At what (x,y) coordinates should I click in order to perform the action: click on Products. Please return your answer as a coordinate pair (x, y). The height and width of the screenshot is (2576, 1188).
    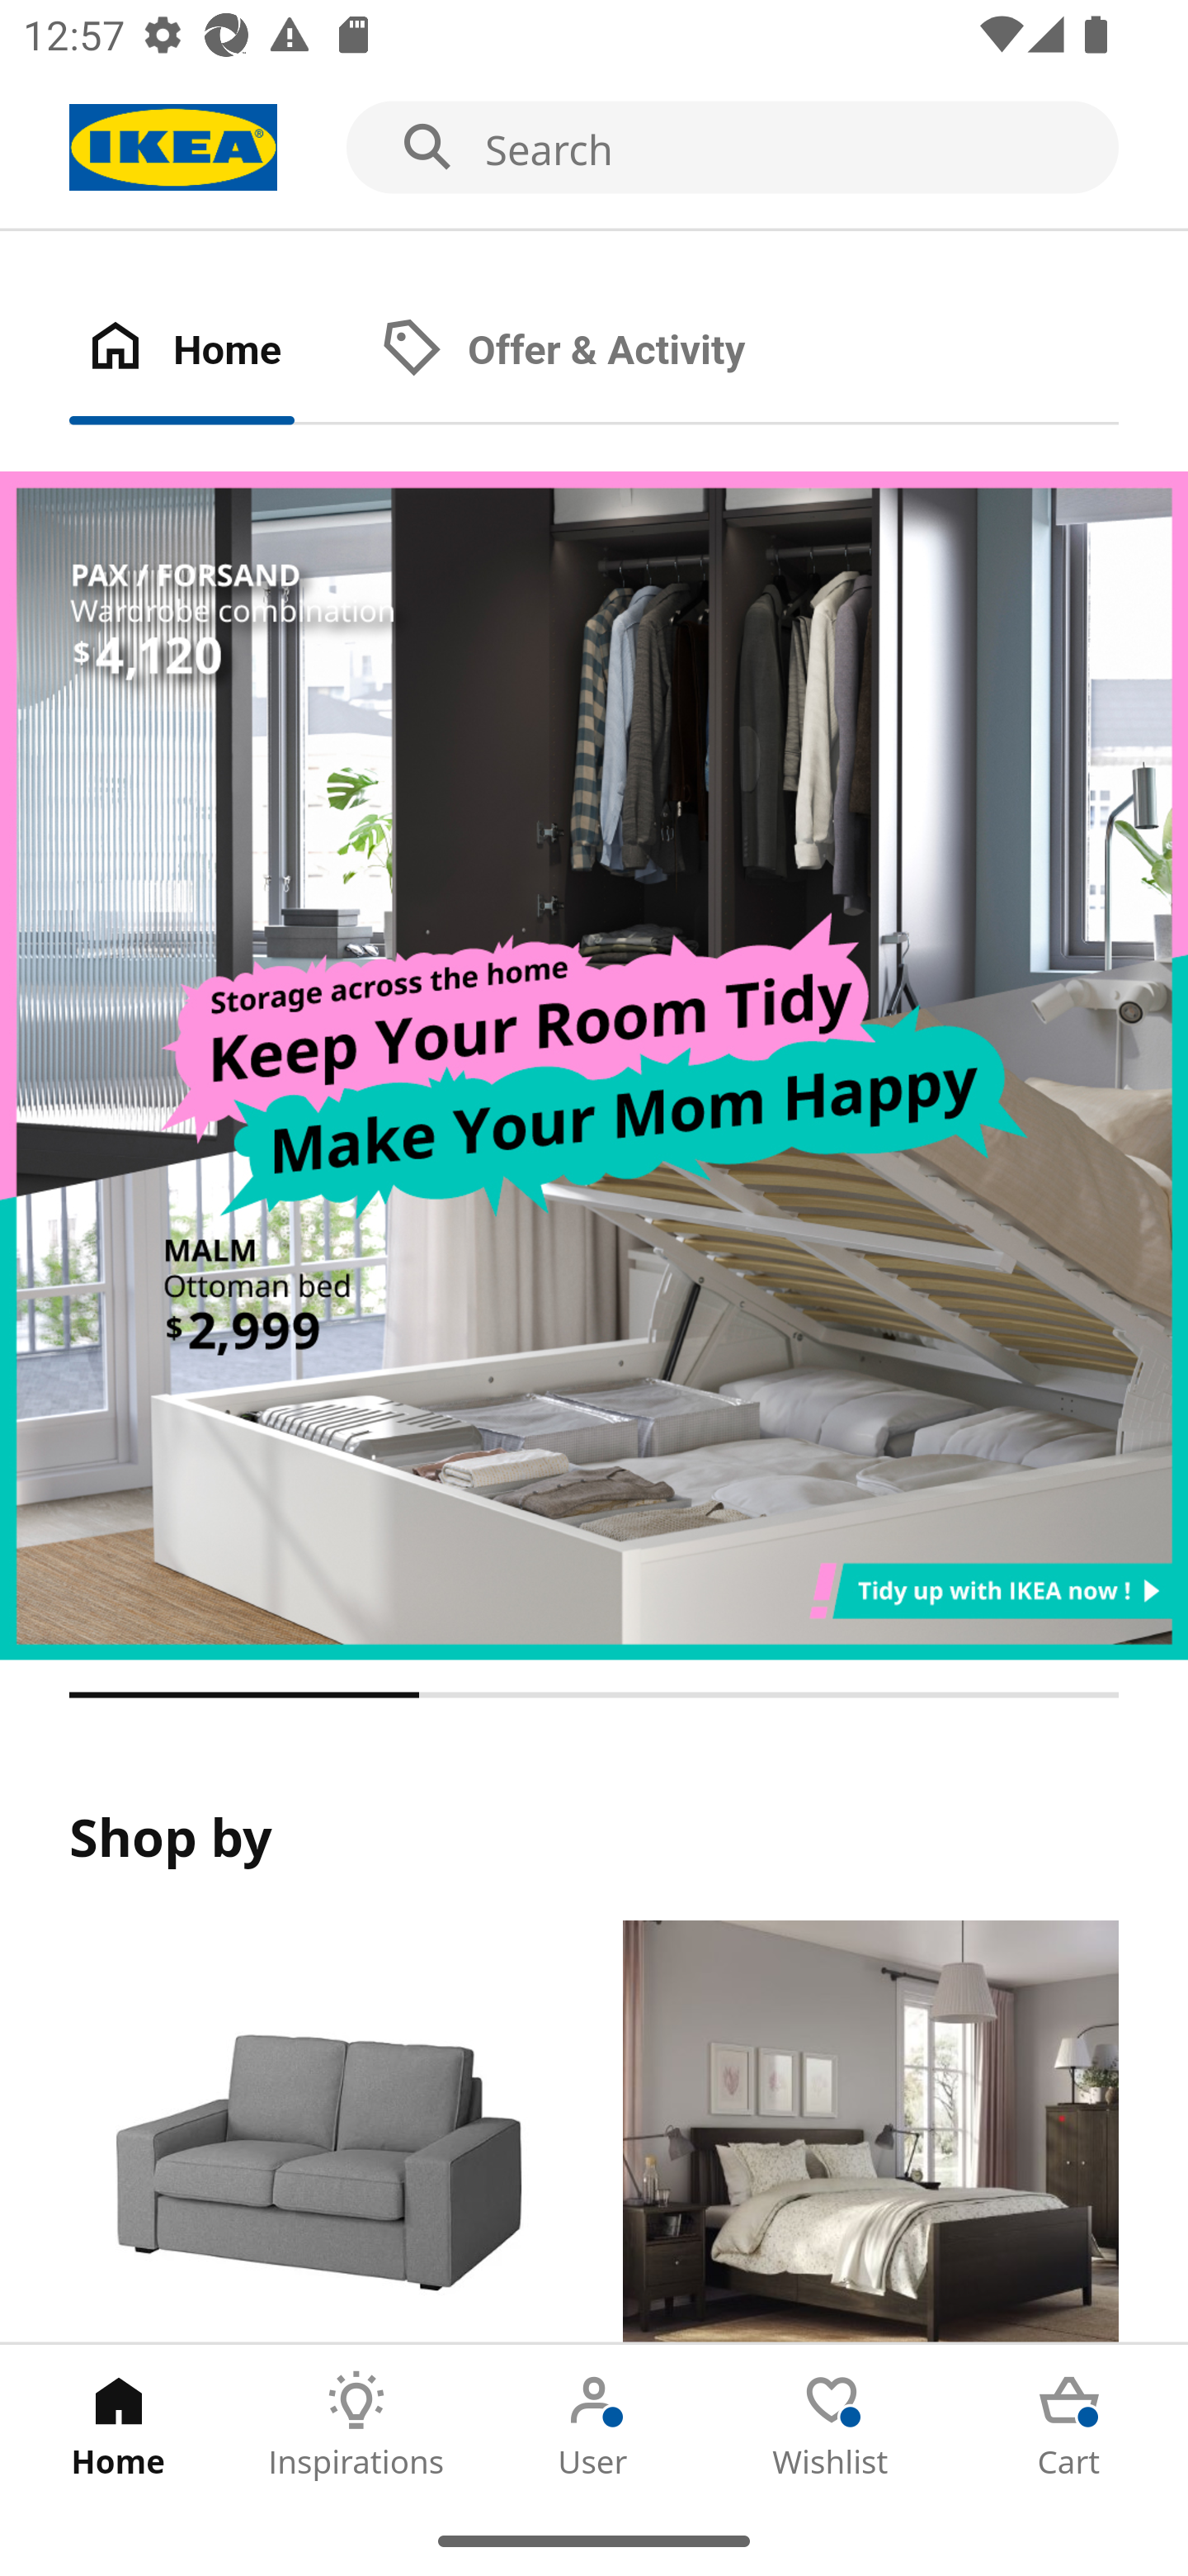
    Looking at the image, I should click on (317, 2132).